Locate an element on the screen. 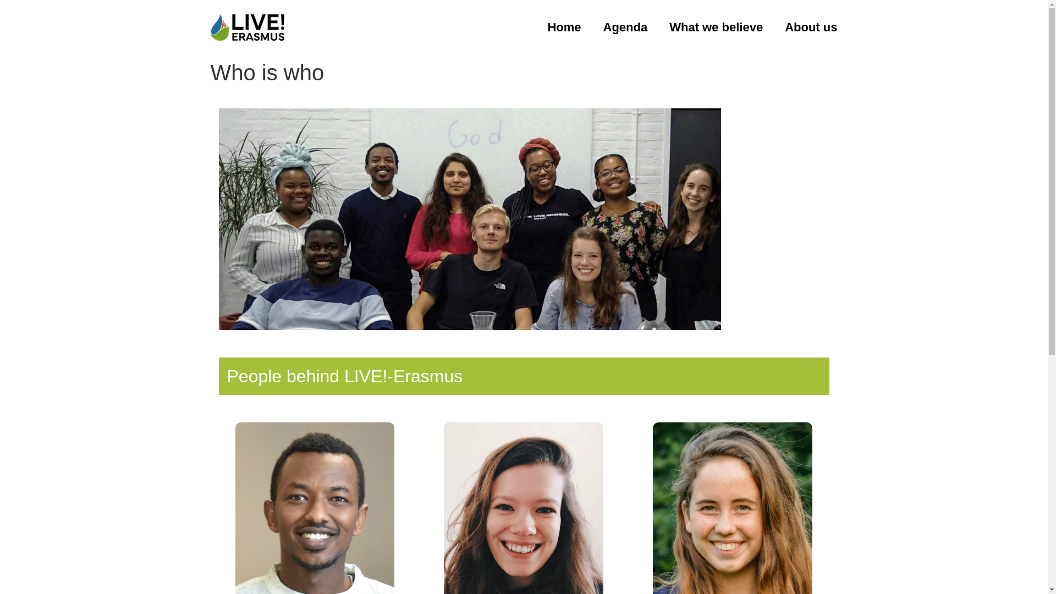  About us is located at coordinates (811, 28).